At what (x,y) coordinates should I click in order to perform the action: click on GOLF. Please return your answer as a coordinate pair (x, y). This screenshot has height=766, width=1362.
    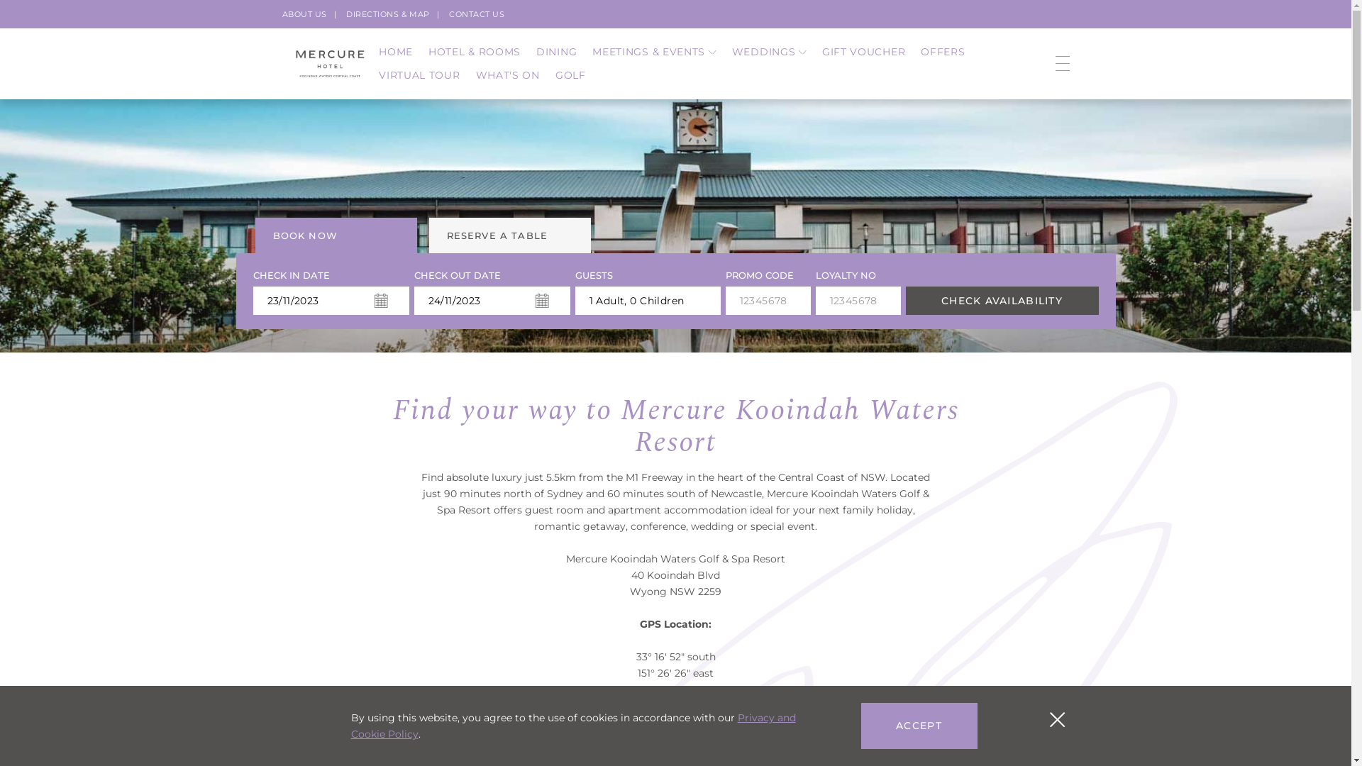
    Looking at the image, I should click on (570, 75).